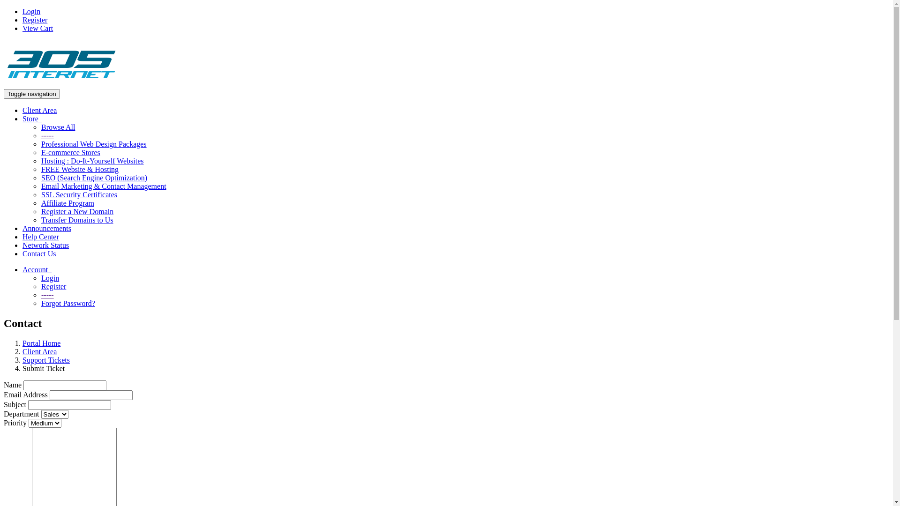 Image resolution: width=900 pixels, height=506 pixels. Describe the element at coordinates (48, 136) in the screenshot. I see `-----` at that location.